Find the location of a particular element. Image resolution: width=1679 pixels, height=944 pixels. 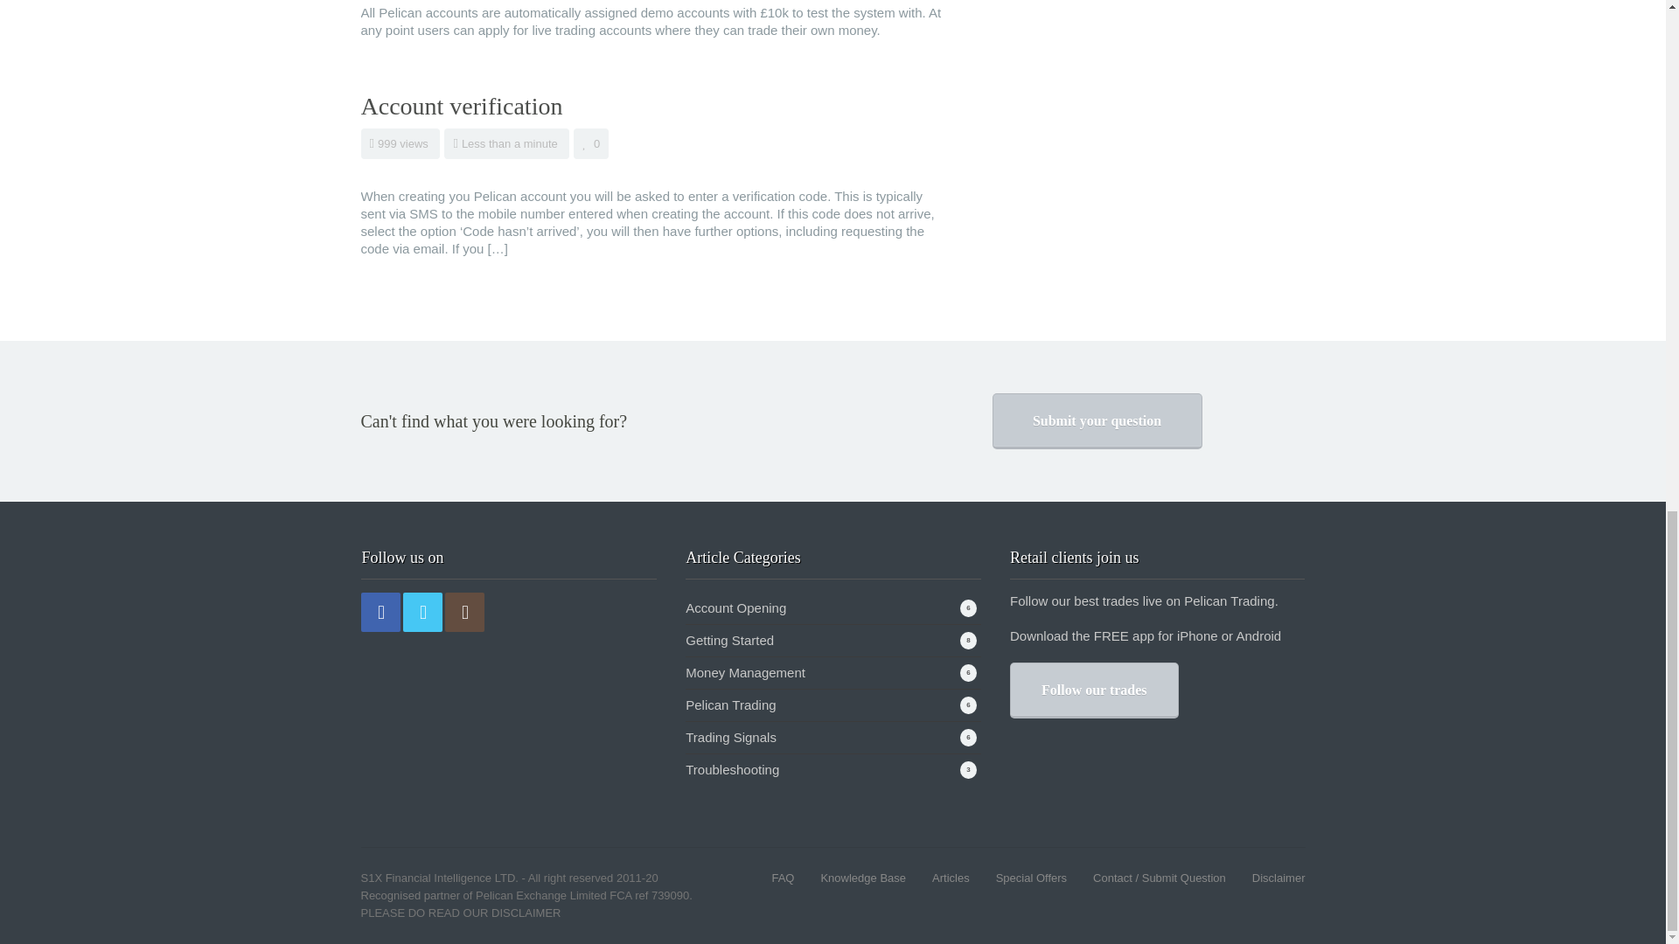

Troubleshooting is located at coordinates (731, 769).